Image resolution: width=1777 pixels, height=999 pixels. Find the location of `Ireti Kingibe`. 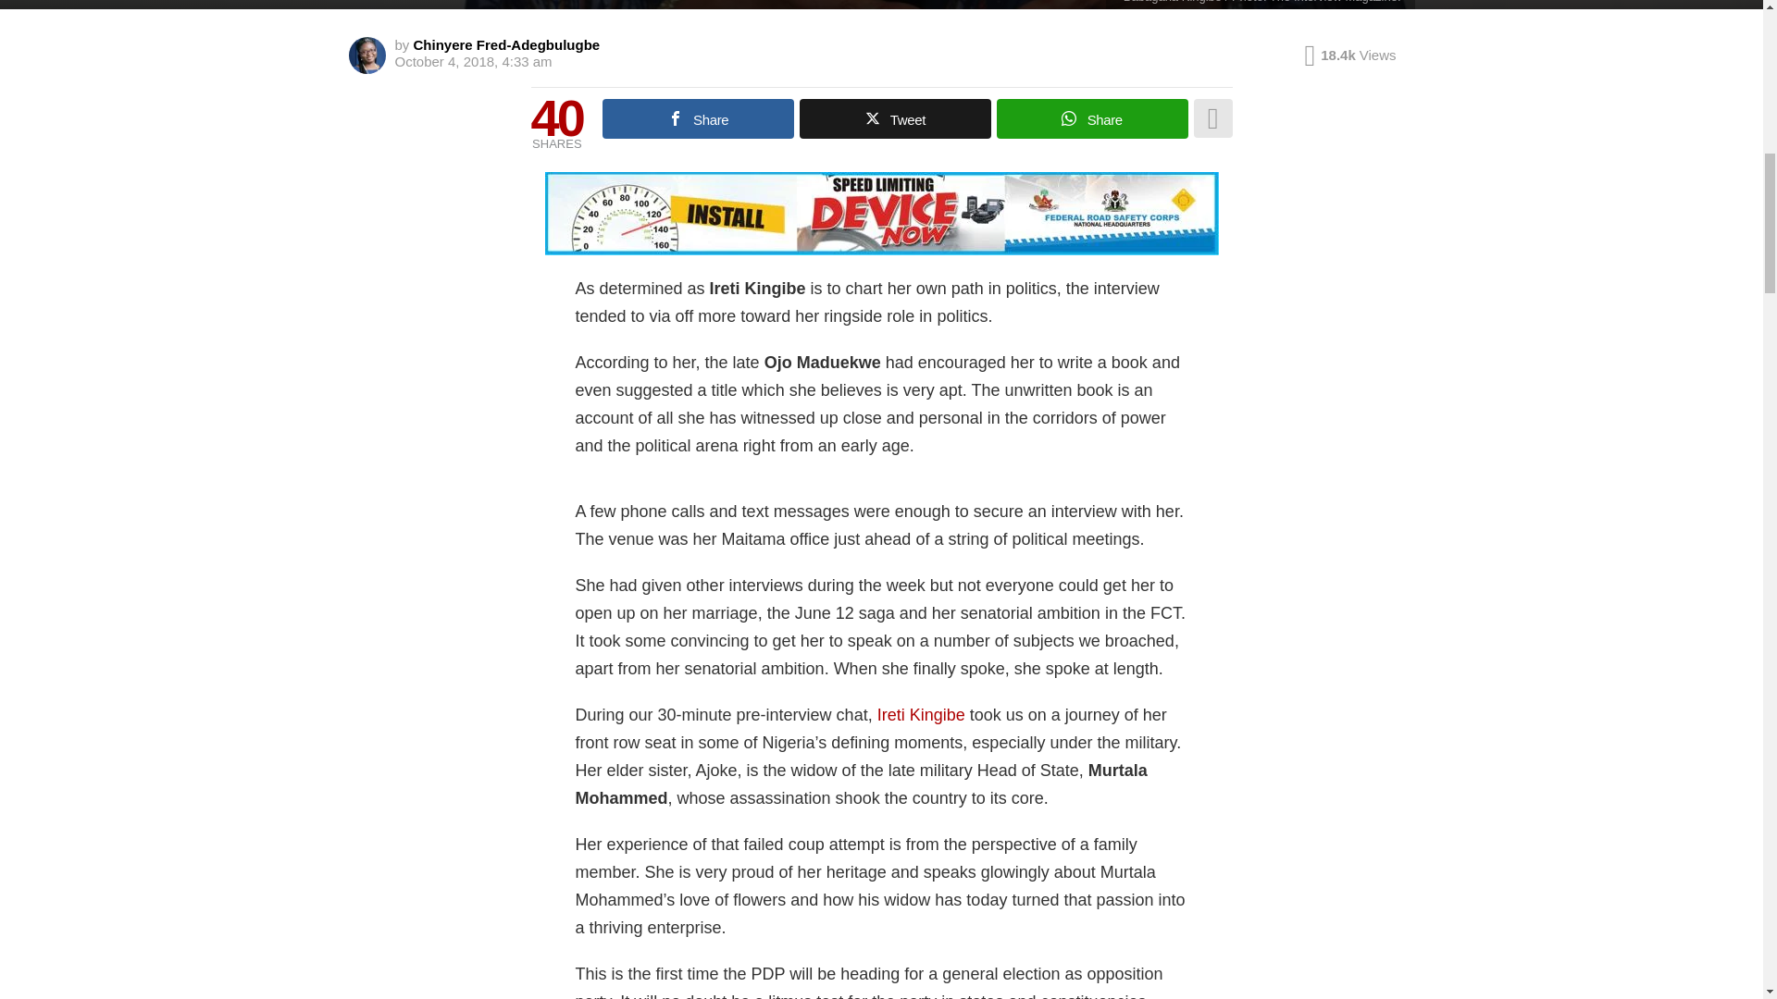

Ireti Kingibe is located at coordinates (921, 714).